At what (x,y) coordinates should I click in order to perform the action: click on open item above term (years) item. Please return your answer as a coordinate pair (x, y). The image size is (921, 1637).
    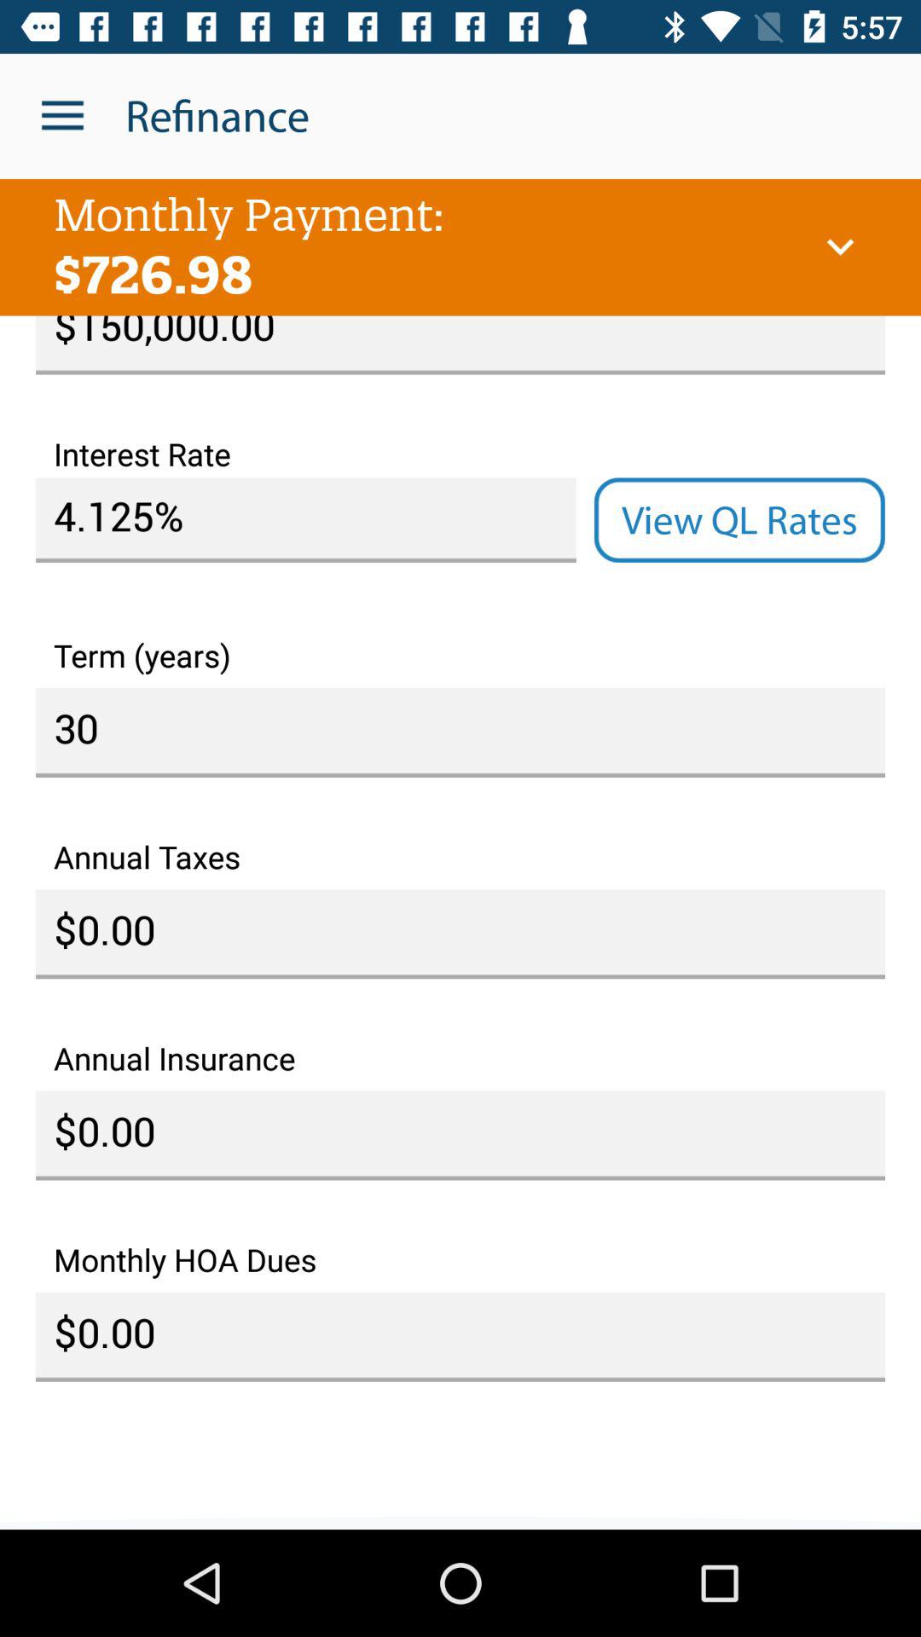
    Looking at the image, I should click on (739, 520).